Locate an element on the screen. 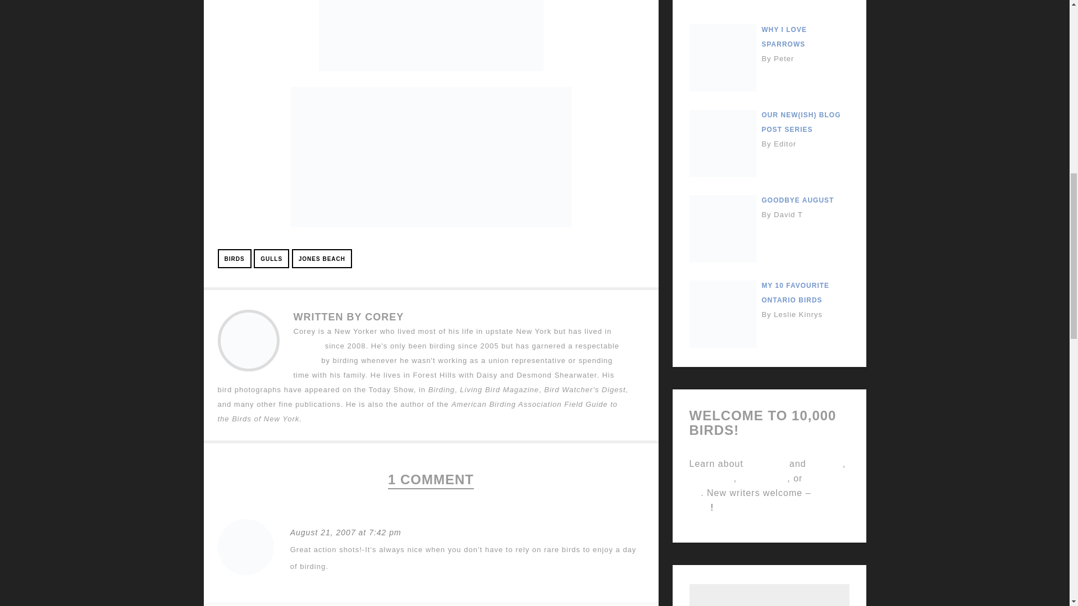  Queens is located at coordinates (308, 346).